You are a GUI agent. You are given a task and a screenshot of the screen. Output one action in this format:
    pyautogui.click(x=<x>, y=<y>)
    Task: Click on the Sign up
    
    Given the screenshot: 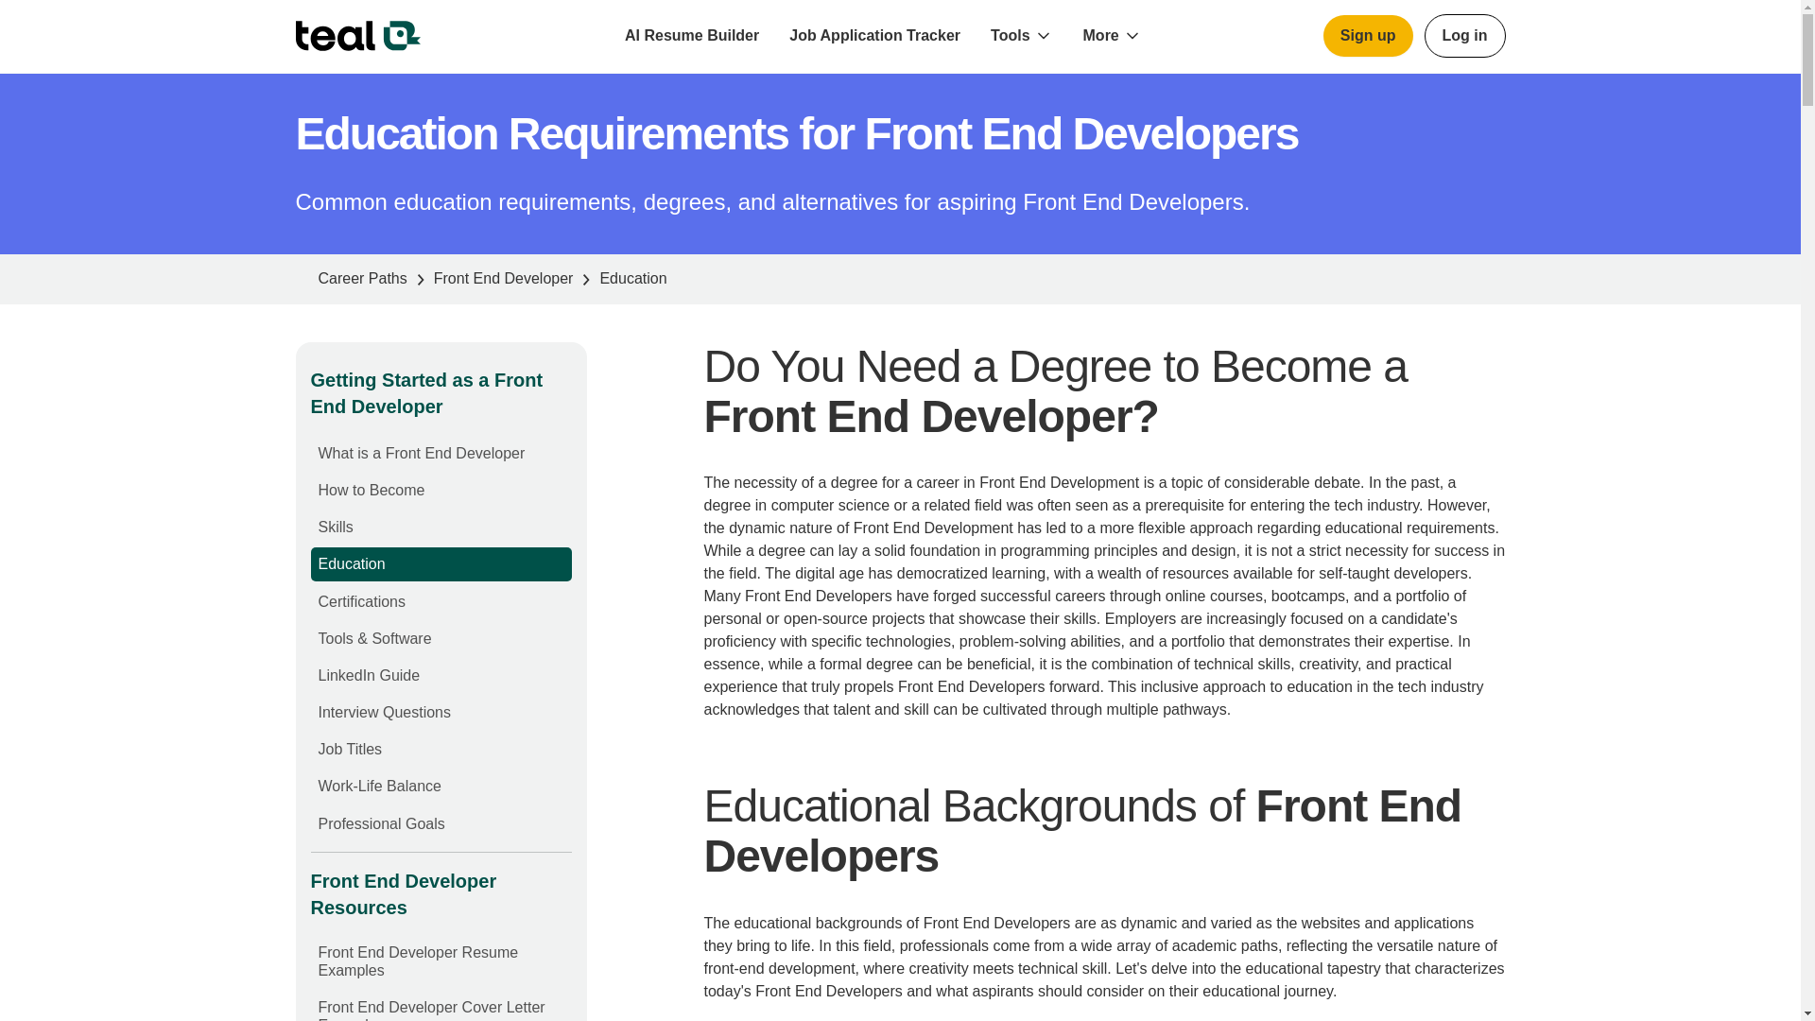 What is the action you would take?
    pyautogui.click(x=1368, y=36)
    